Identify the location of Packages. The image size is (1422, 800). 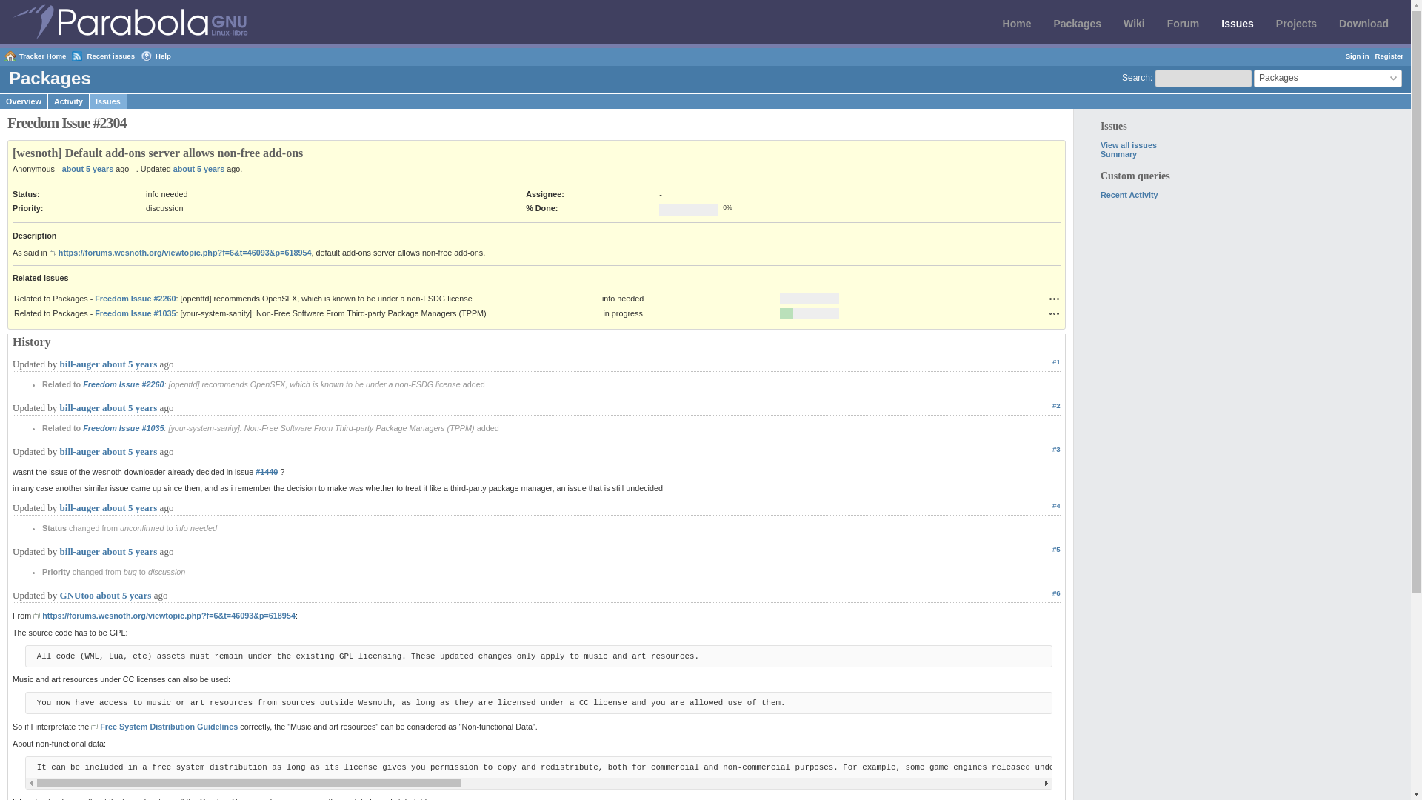
(1077, 23).